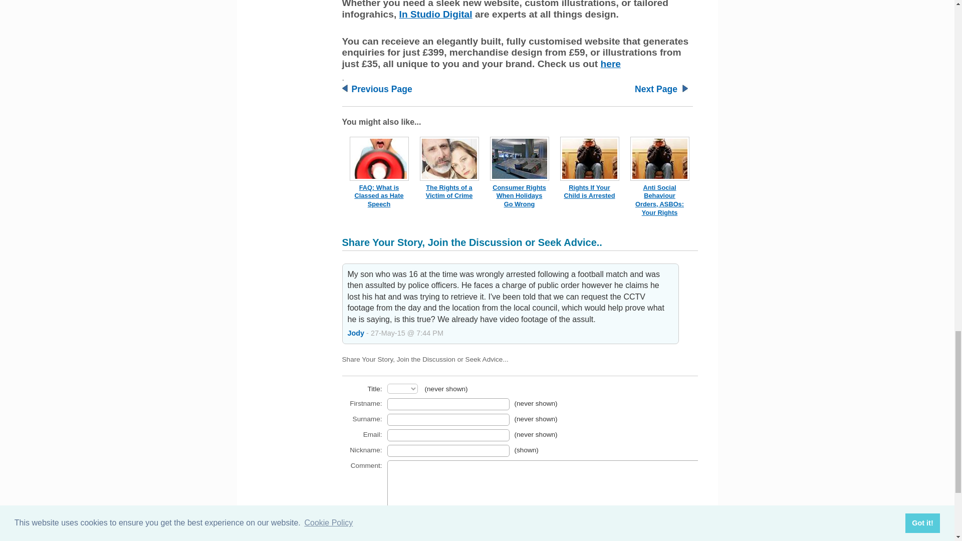  What do you see at coordinates (382, 89) in the screenshot?
I see `Previous Page` at bounding box center [382, 89].